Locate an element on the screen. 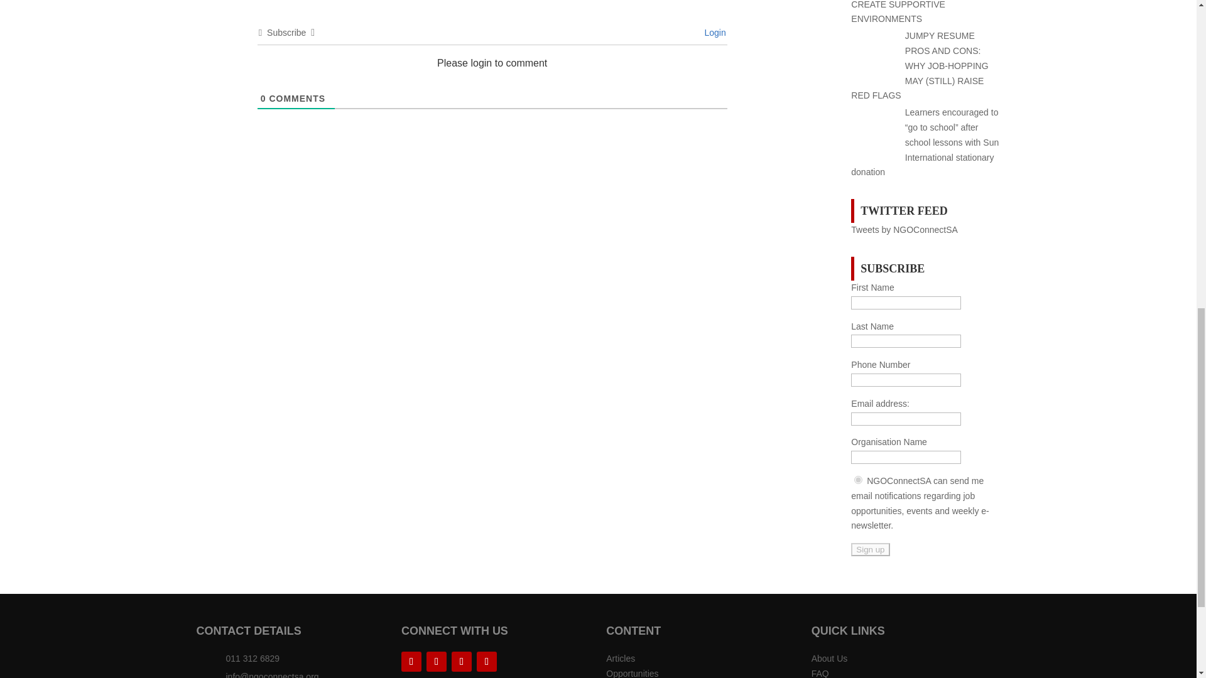 The height and width of the screenshot is (678, 1206). Login is located at coordinates (713, 33).